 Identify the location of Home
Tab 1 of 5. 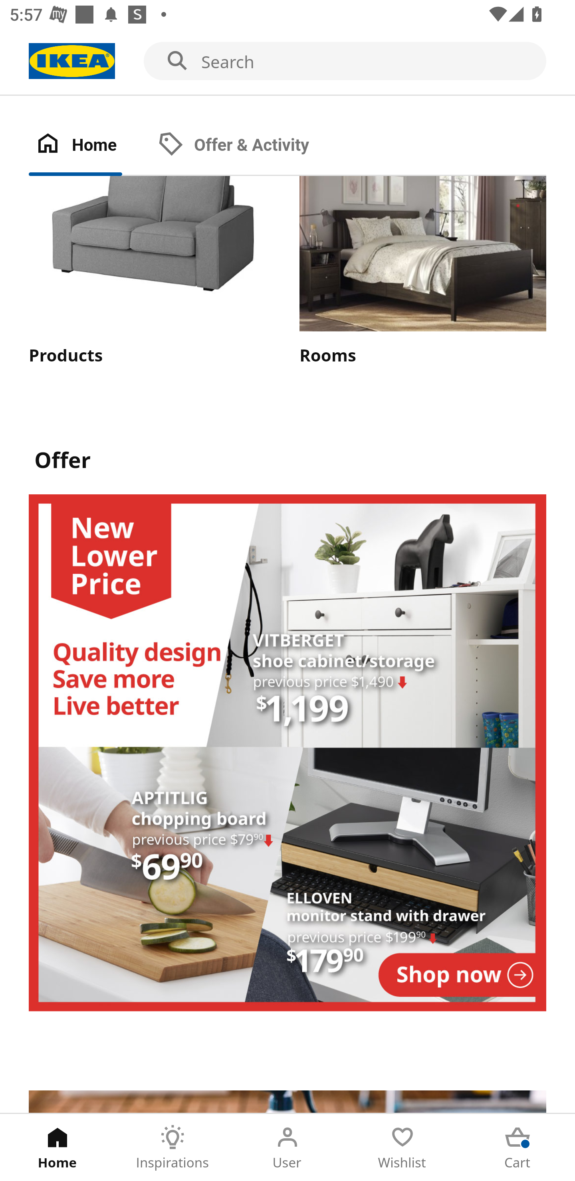
(57, 1147).